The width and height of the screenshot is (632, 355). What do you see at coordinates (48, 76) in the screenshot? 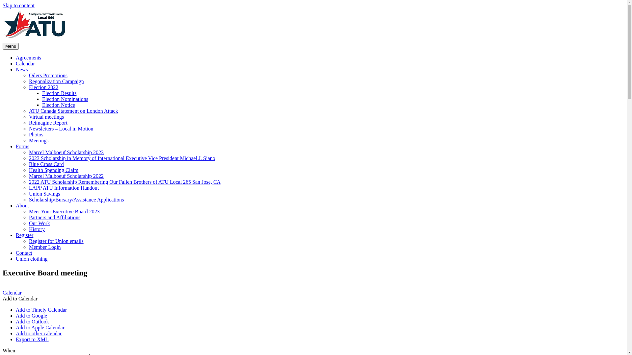
I see `Oilers Promotions` at bounding box center [48, 76].